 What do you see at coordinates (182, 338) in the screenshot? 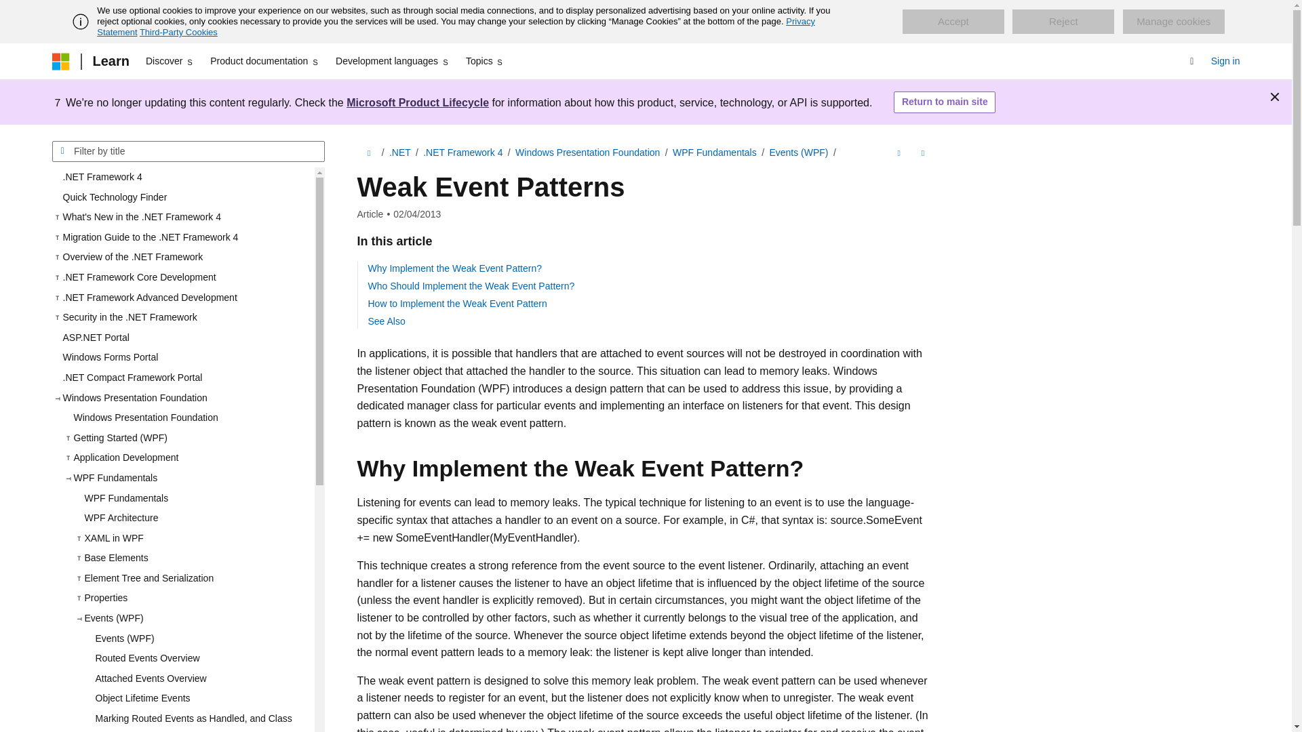
I see `ASP.NET Portal` at bounding box center [182, 338].